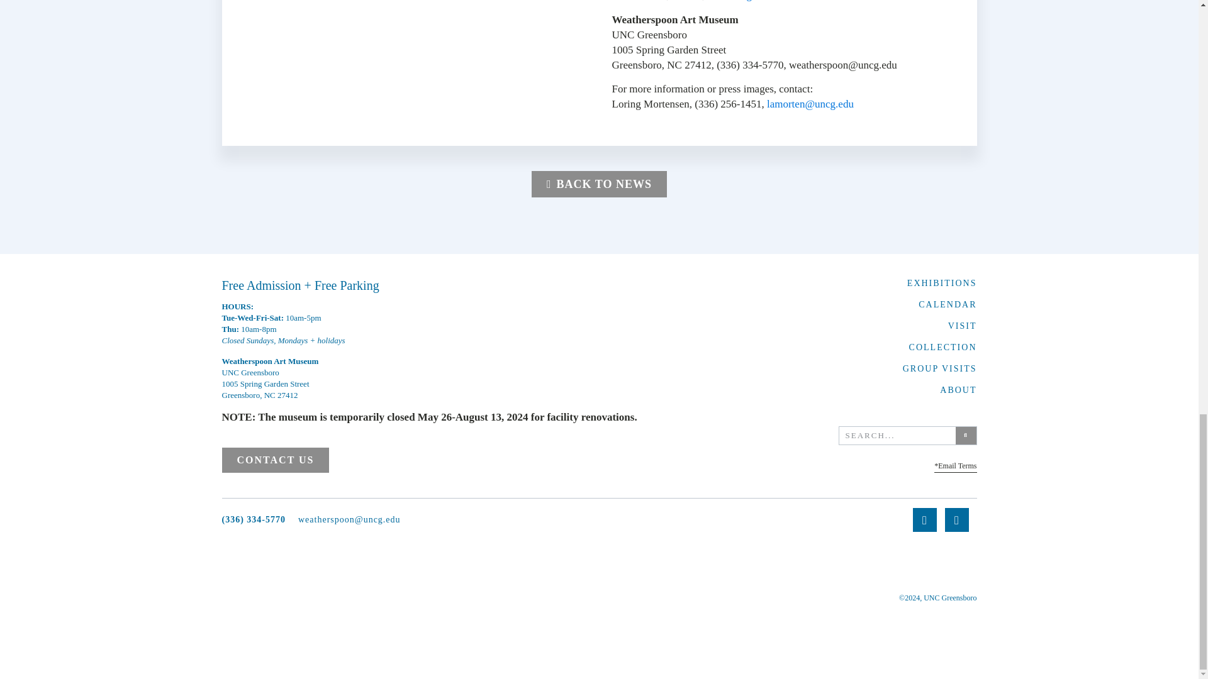  Describe the element at coordinates (947, 304) in the screenshot. I see `CALENDAR` at that location.